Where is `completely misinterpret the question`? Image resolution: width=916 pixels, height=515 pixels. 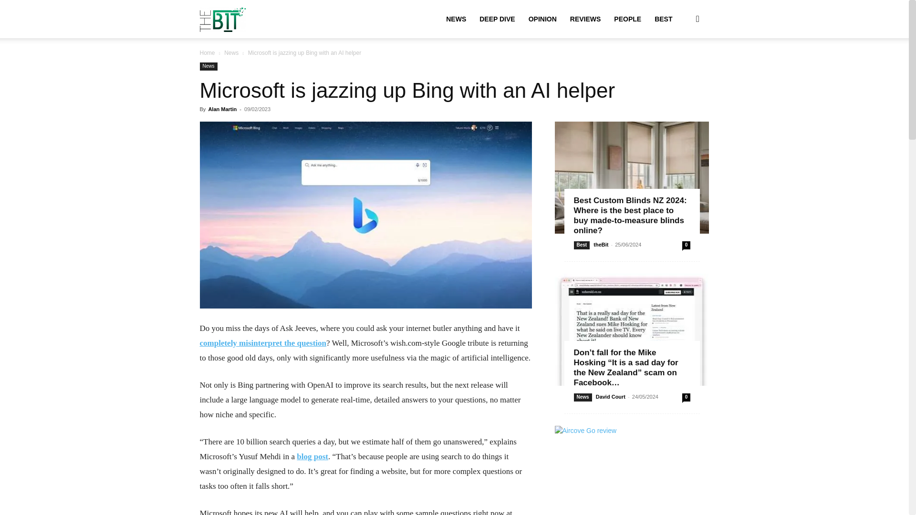 completely misinterpret the question is located at coordinates (262, 343).